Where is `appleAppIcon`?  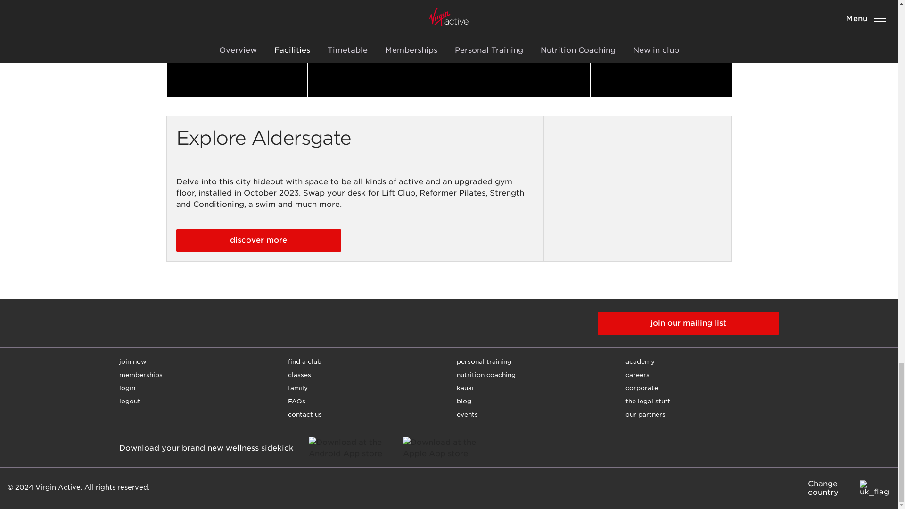
appleAppIcon is located at coordinates (448, 448).